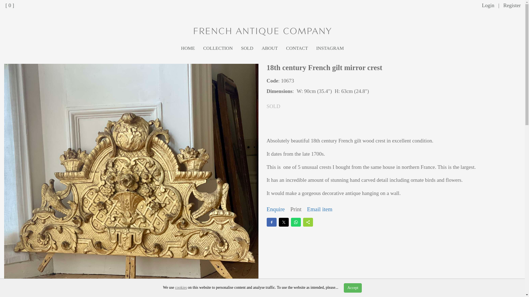 This screenshot has width=529, height=297. I want to click on COLLECTION, so click(218, 48).